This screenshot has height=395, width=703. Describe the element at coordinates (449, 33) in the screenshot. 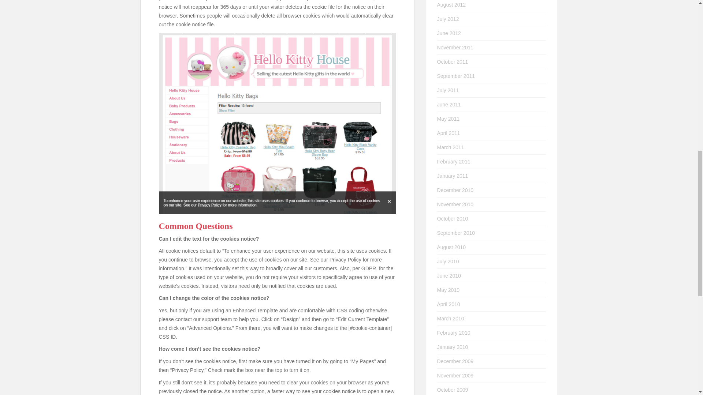

I see `June 2012` at that location.